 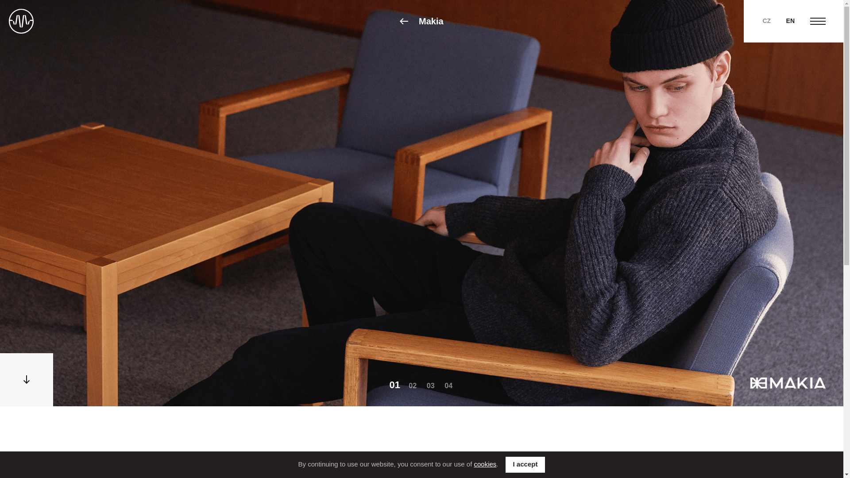 I want to click on I accept, so click(x=525, y=465).